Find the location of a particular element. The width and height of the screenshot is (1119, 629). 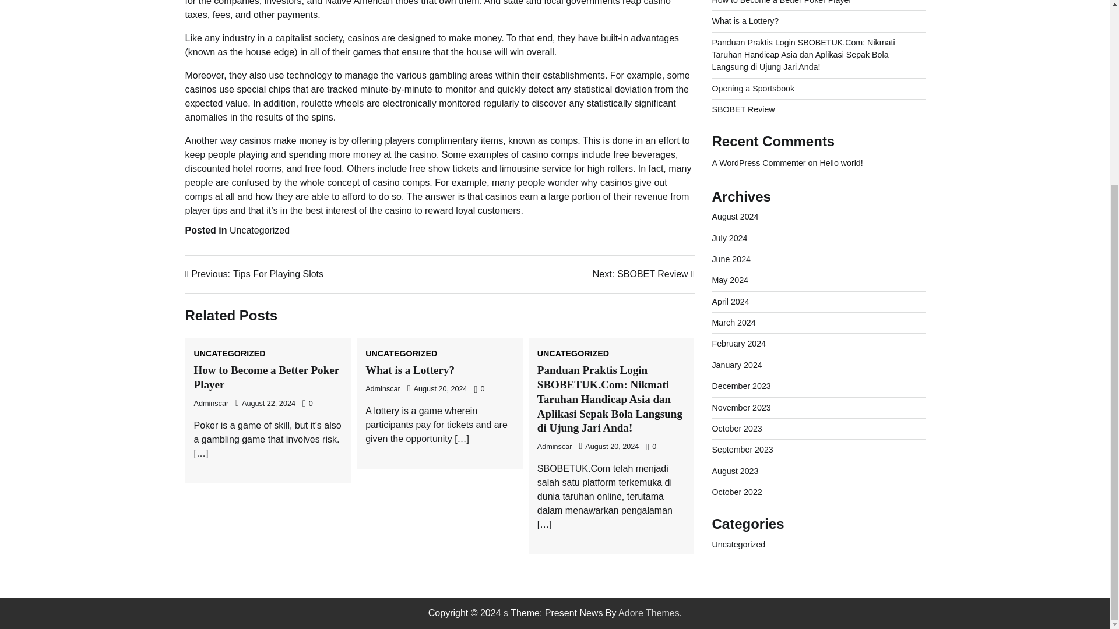

What is a Lottery? is located at coordinates (745, 1).